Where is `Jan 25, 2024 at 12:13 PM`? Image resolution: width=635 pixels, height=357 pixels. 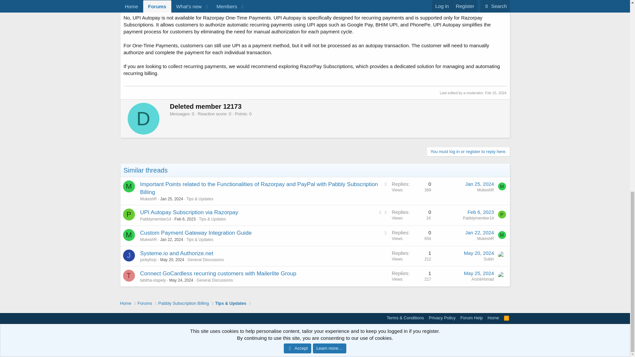
Jan 25, 2024 at 12:13 PM is located at coordinates (171, 199).